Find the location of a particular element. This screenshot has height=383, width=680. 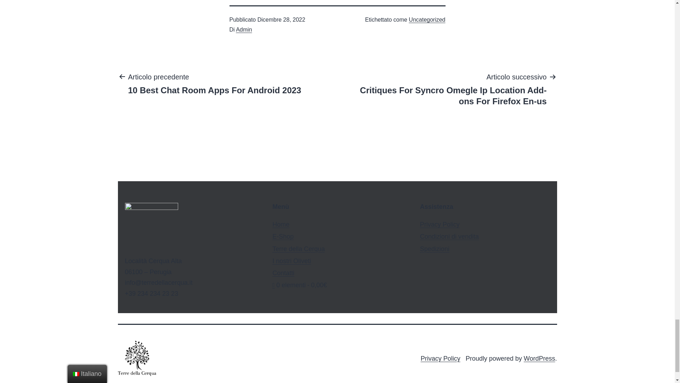

Admin is located at coordinates (539, 358).